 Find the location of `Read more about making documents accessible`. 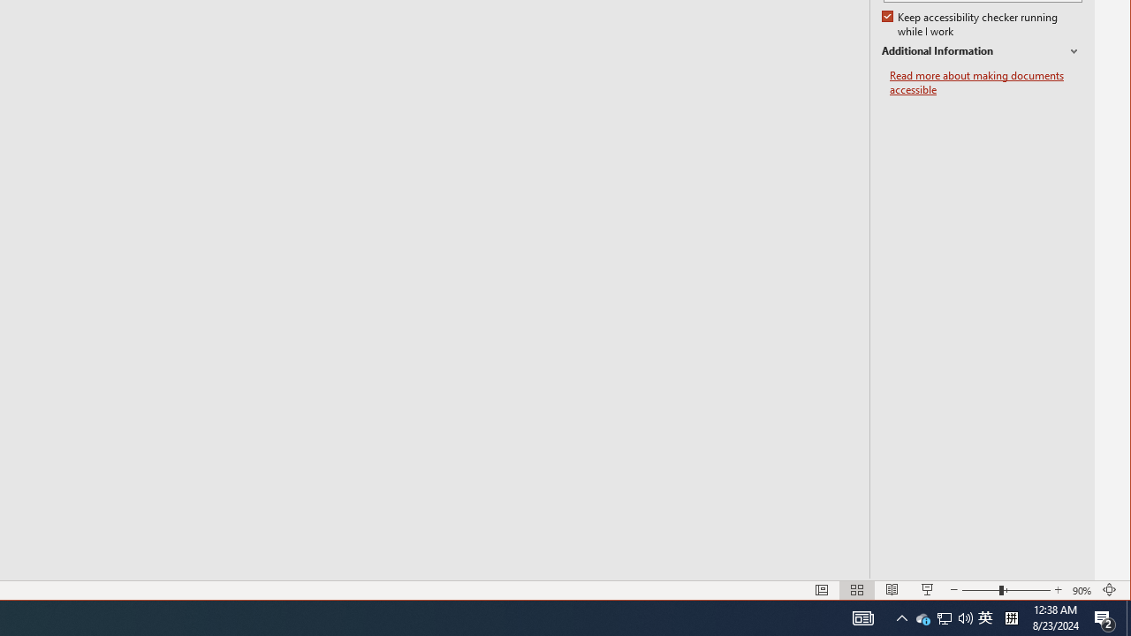

Read more about making documents accessible is located at coordinates (971, 25).